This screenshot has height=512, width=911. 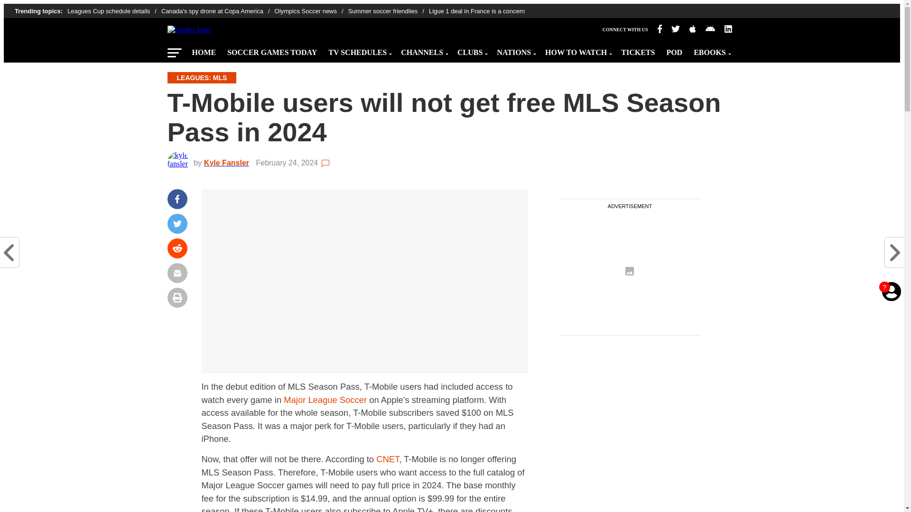 I want to click on Olympics Soccer news, so click(x=311, y=11).